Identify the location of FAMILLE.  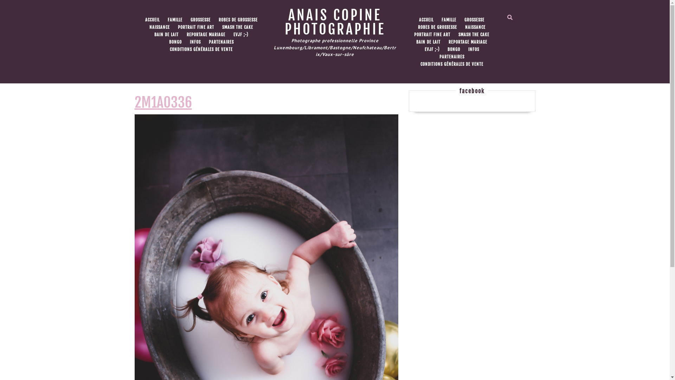
(175, 20).